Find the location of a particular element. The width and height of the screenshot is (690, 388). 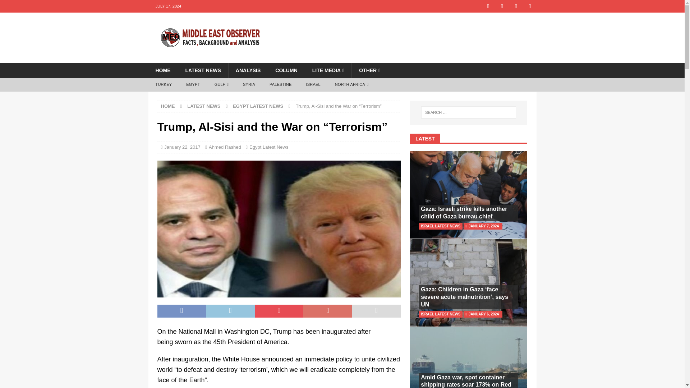

COLUMN is located at coordinates (286, 70).